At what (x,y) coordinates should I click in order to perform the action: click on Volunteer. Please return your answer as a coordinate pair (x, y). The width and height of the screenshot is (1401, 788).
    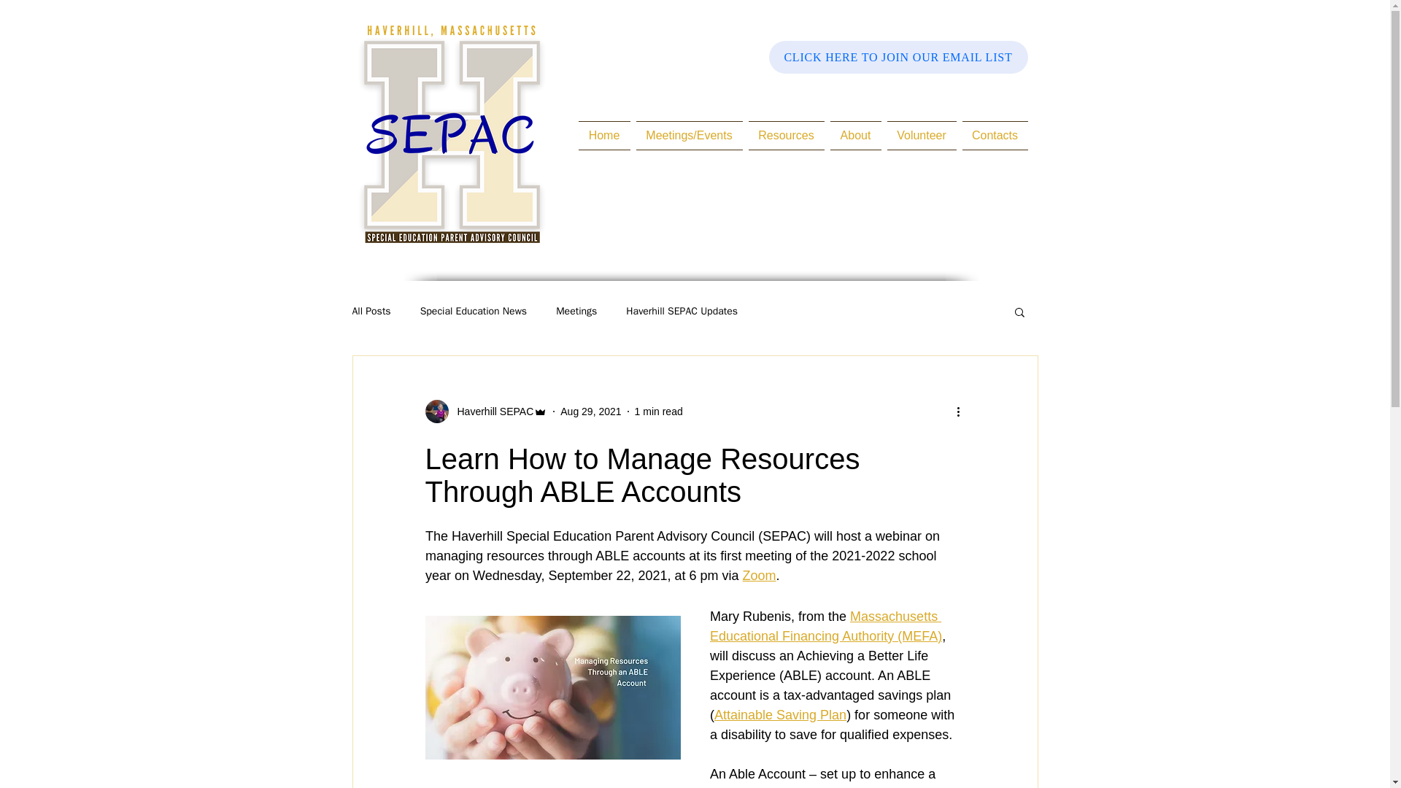
    Looking at the image, I should click on (922, 136).